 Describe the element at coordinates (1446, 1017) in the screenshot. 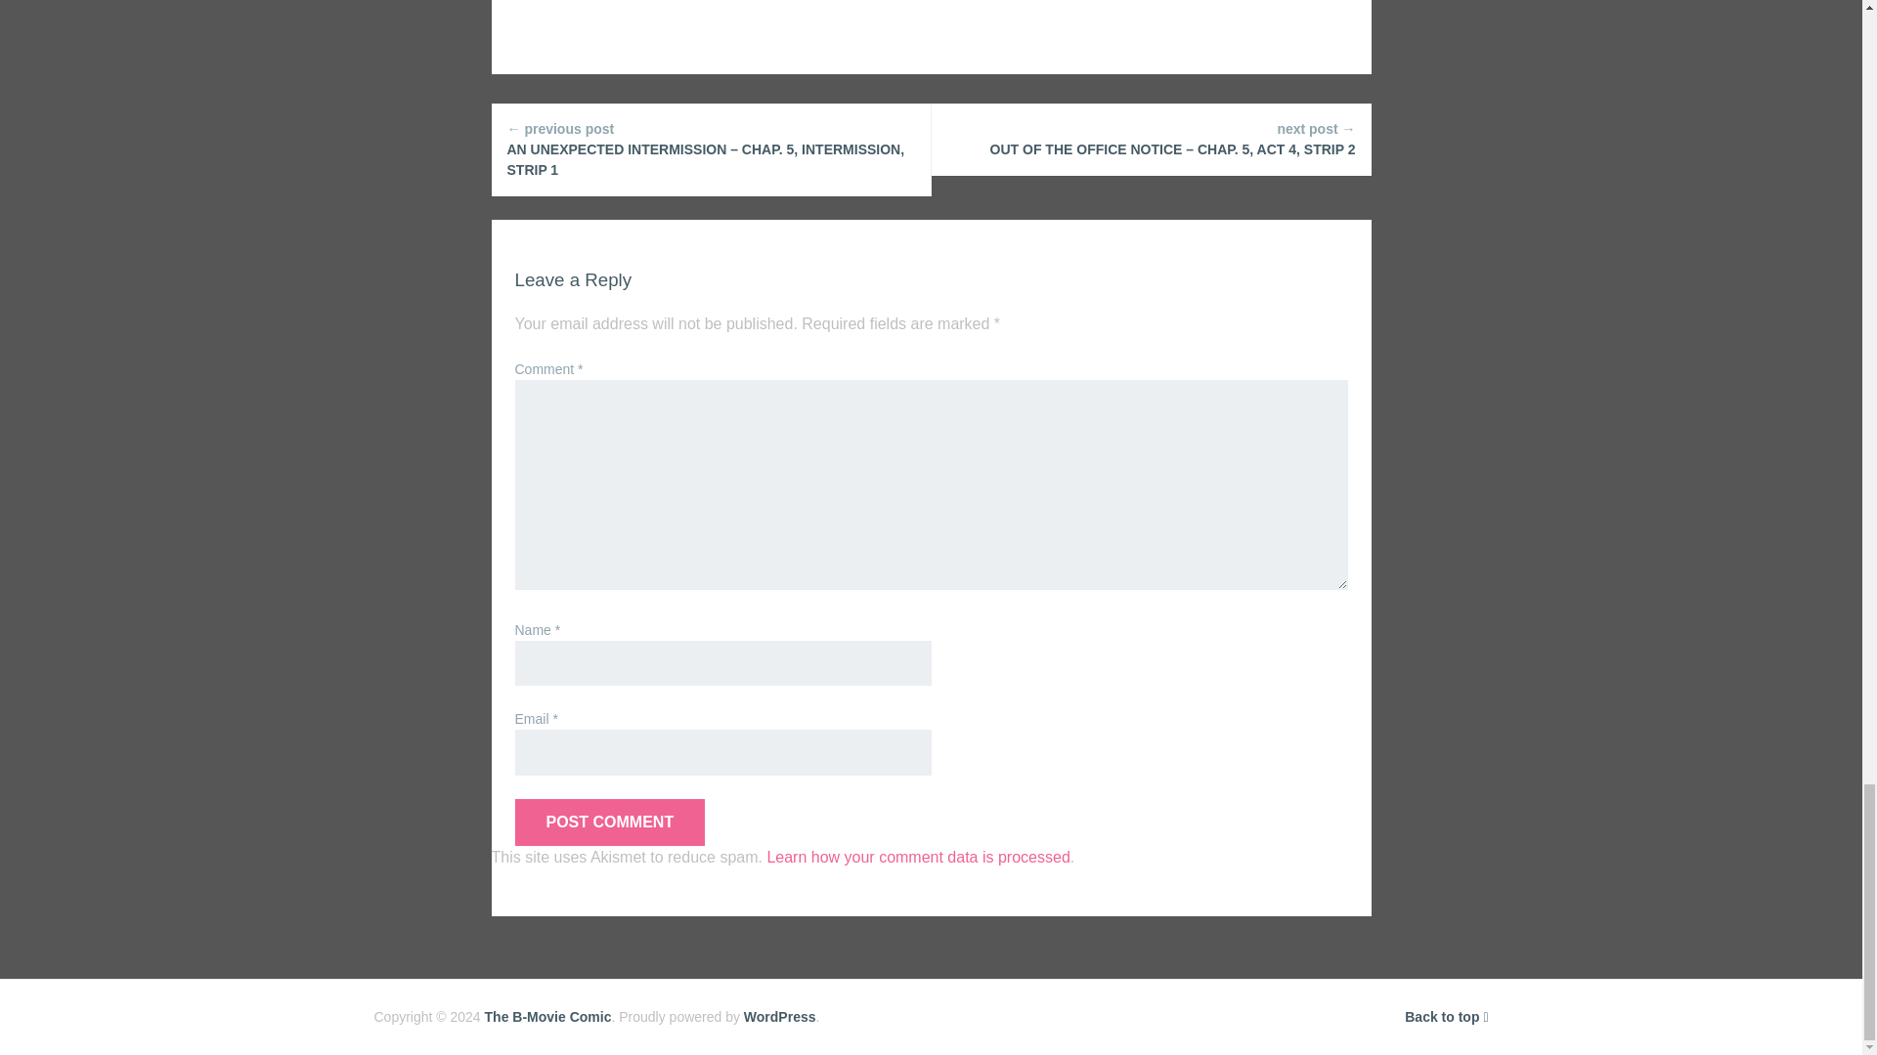

I see `Back to top` at that location.